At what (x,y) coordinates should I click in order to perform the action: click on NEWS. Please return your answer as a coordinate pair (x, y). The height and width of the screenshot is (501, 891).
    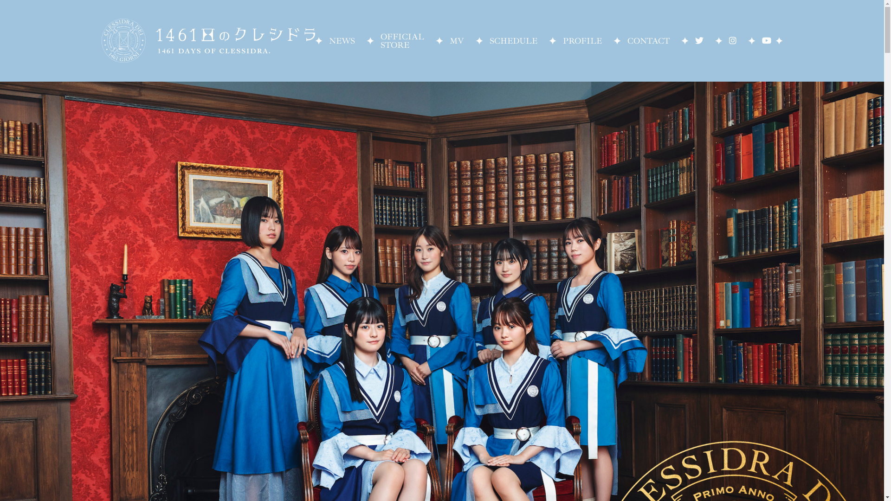
    Looking at the image, I should click on (342, 41).